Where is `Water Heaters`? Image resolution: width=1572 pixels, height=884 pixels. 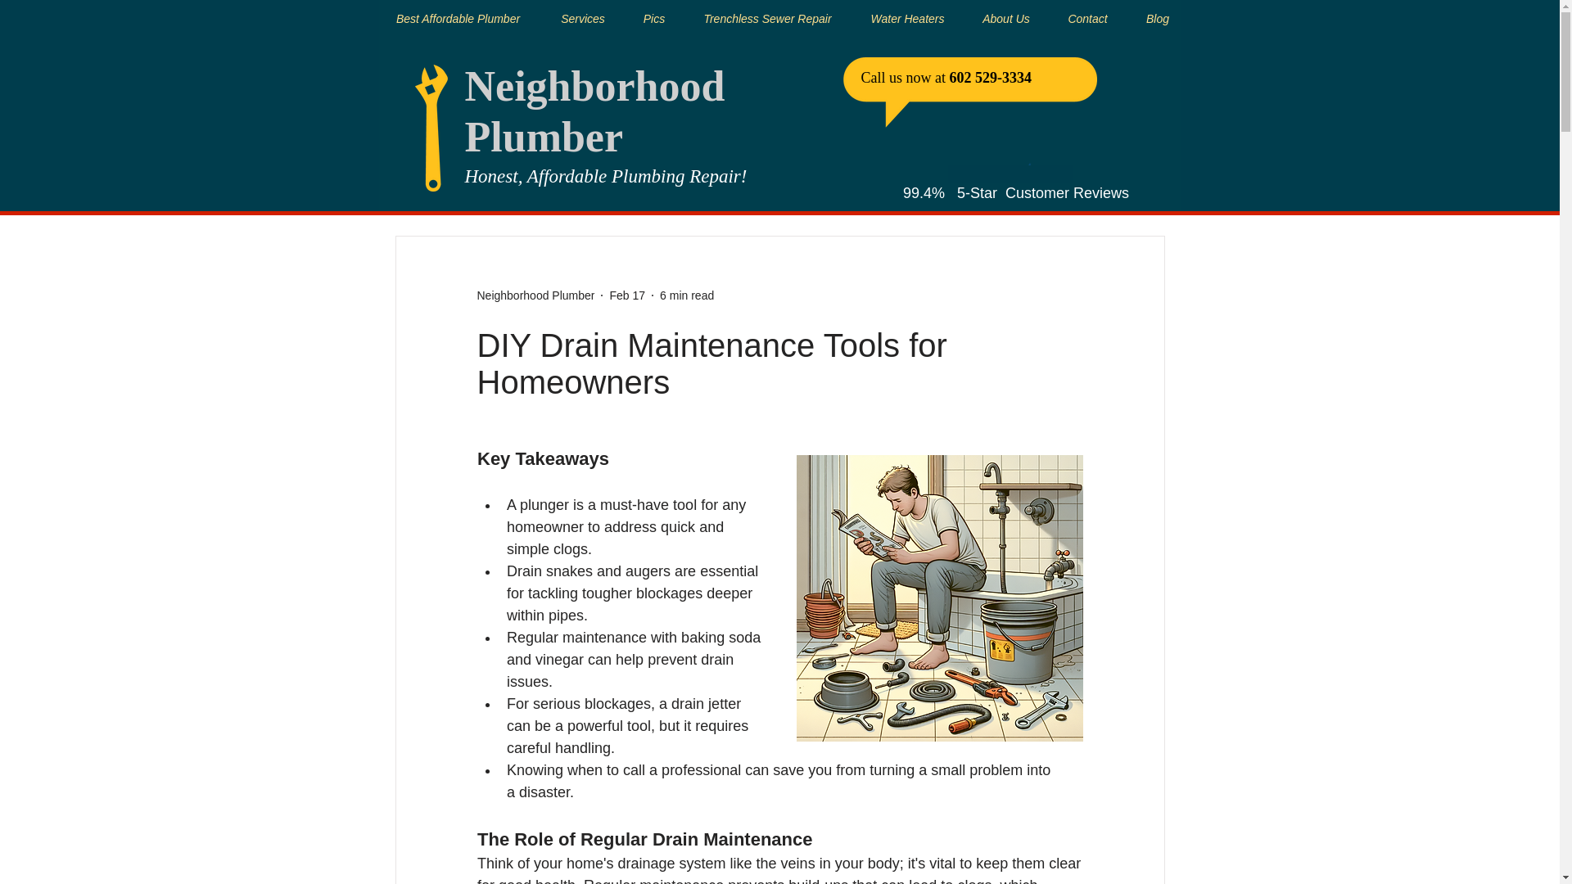
Water Heaters is located at coordinates (908, 11).